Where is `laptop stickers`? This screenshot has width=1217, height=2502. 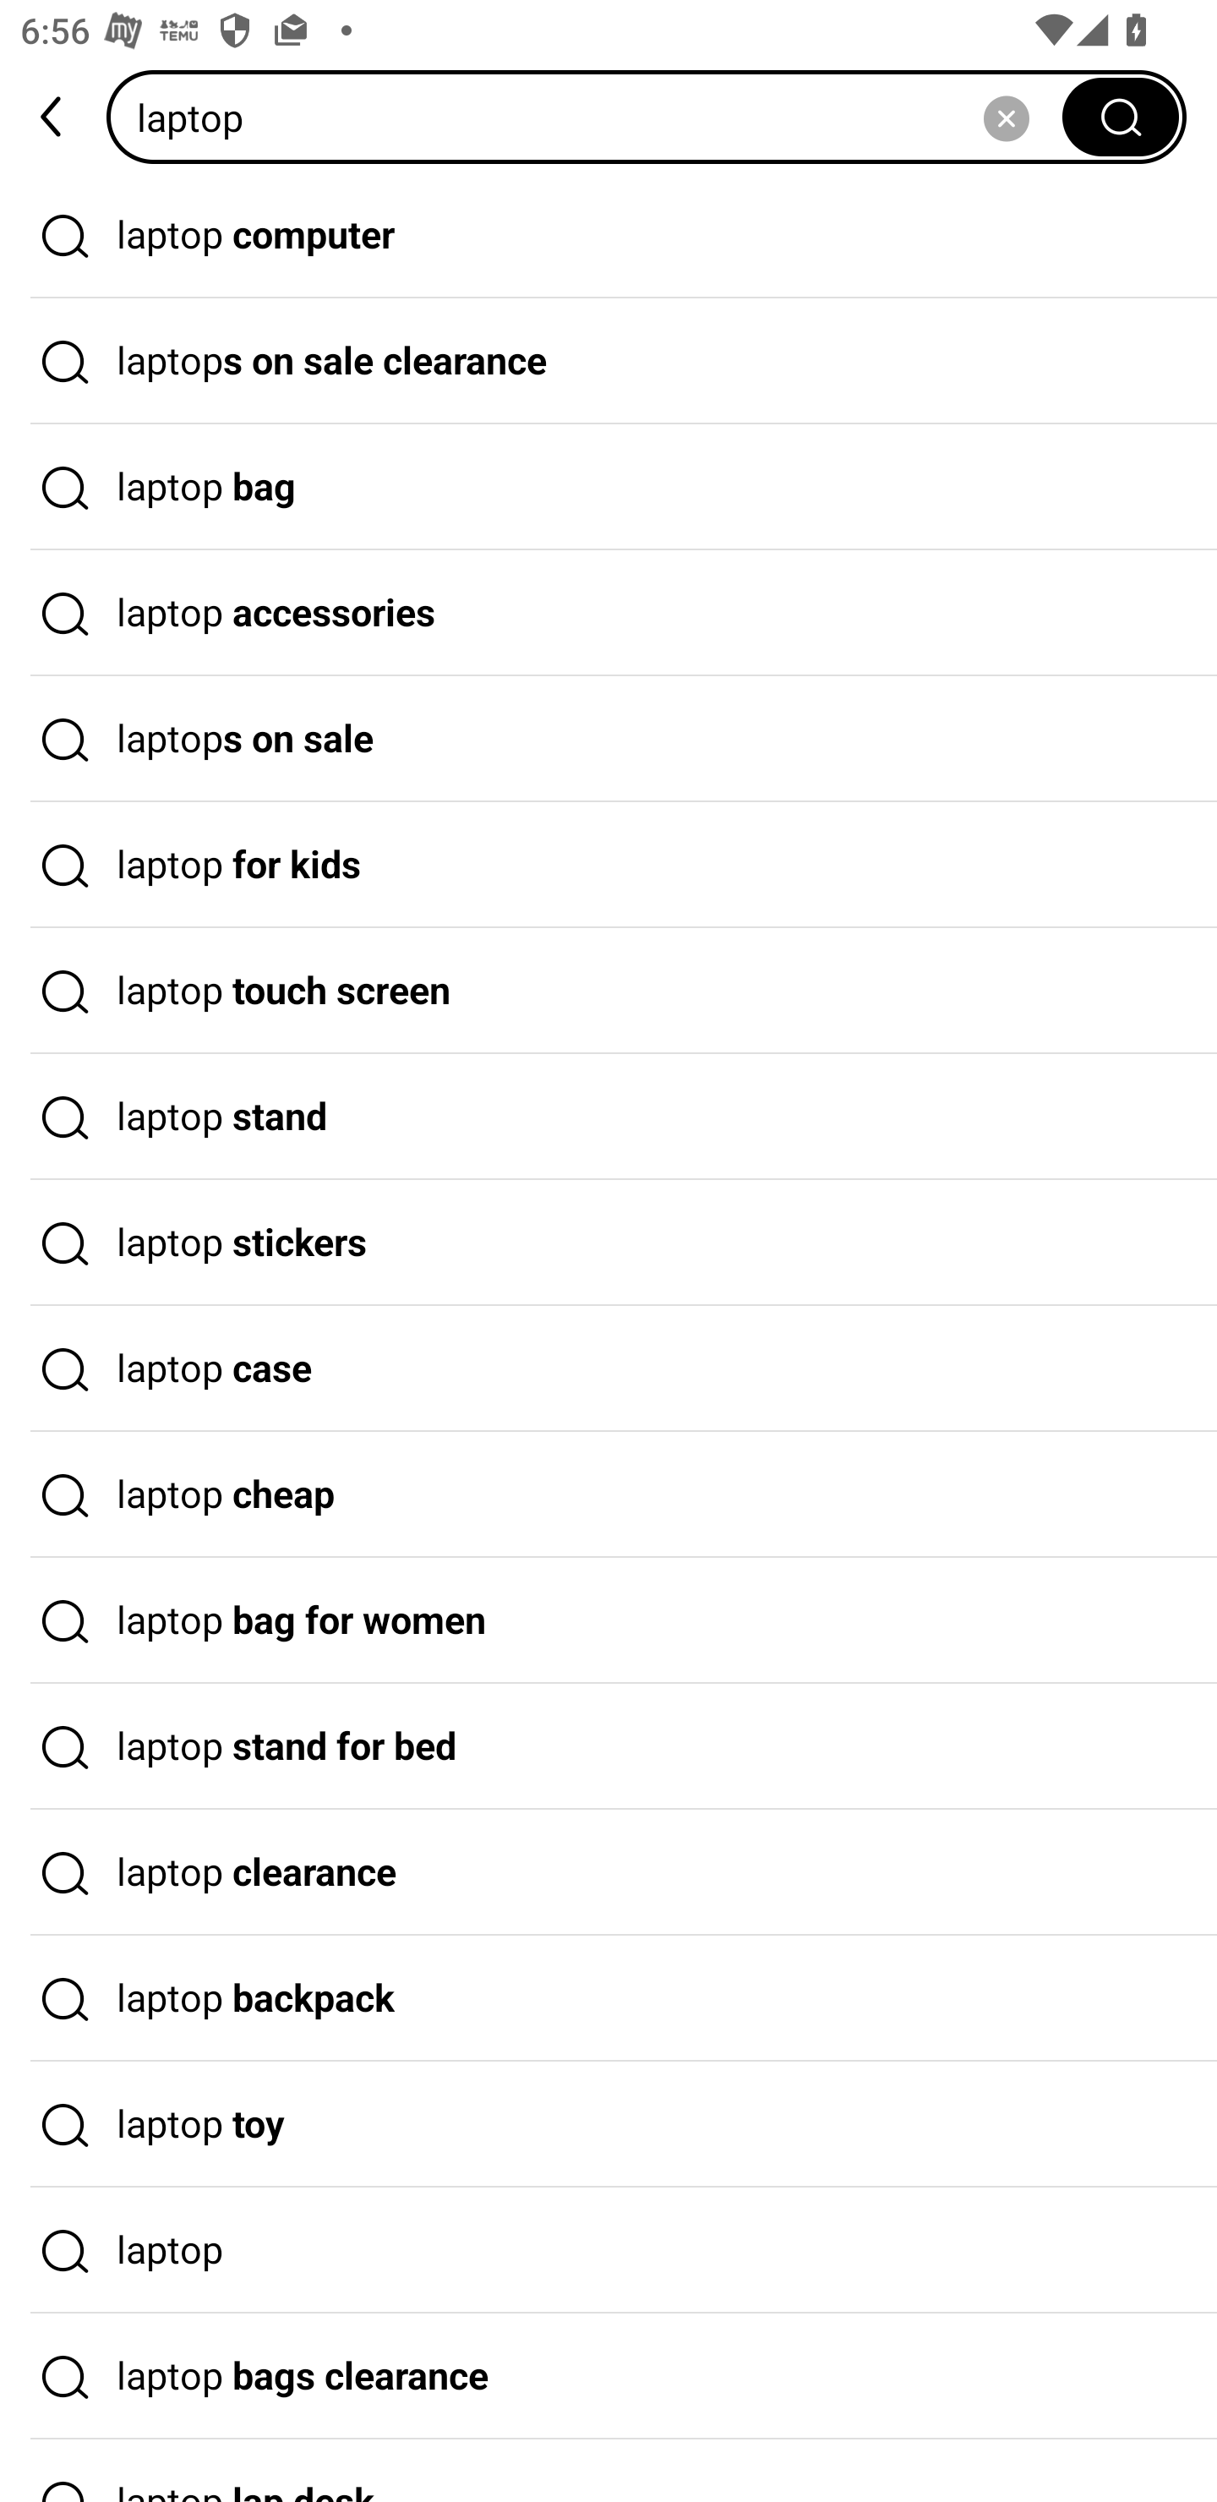 laptop stickers is located at coordinates (608, 1243).